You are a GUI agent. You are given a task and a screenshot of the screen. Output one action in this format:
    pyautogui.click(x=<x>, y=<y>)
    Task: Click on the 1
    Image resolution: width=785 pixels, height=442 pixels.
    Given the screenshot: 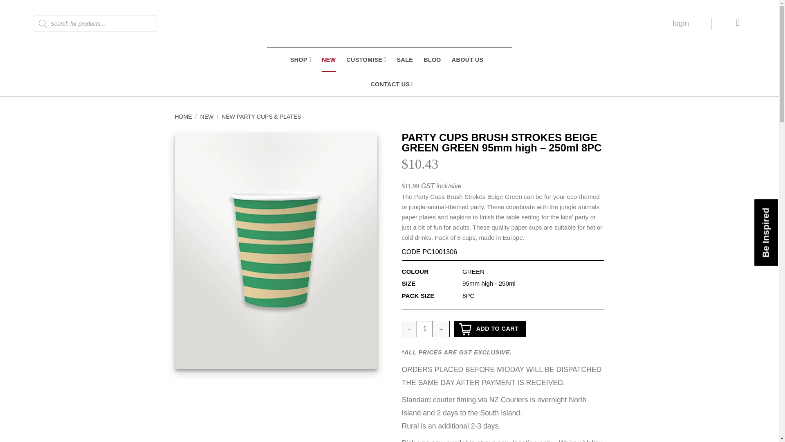 What is the action you would take?
    pyautogui.click(x=425, y=329)
    